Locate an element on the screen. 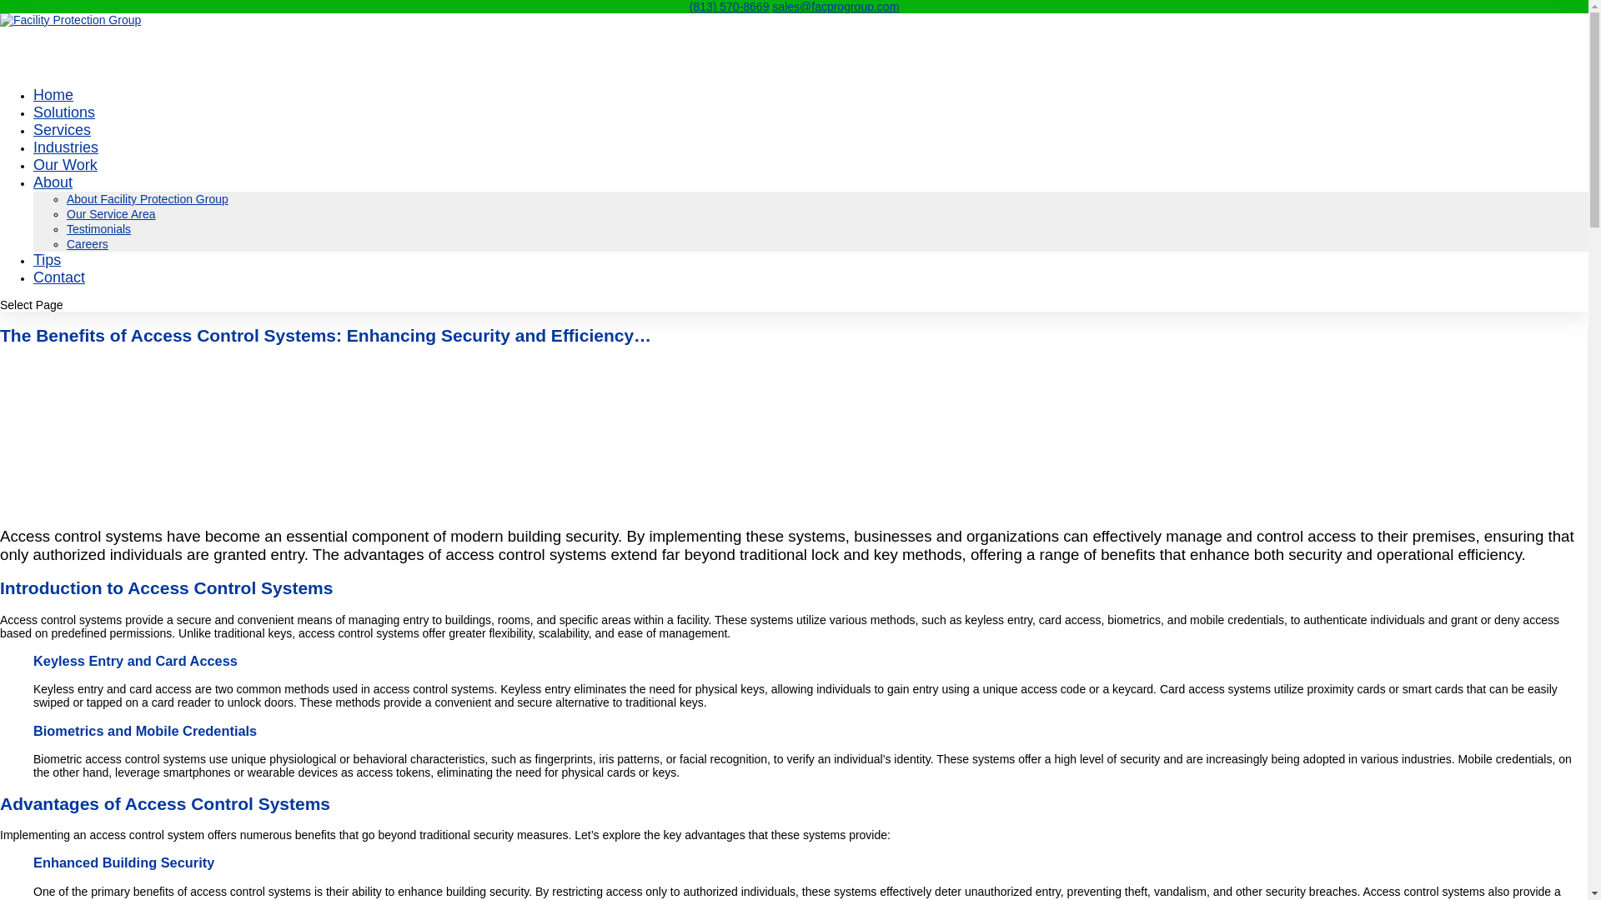 This screenshot has height=900, width=1601. About Facility Protection Group is located at coordinates (148, 199).